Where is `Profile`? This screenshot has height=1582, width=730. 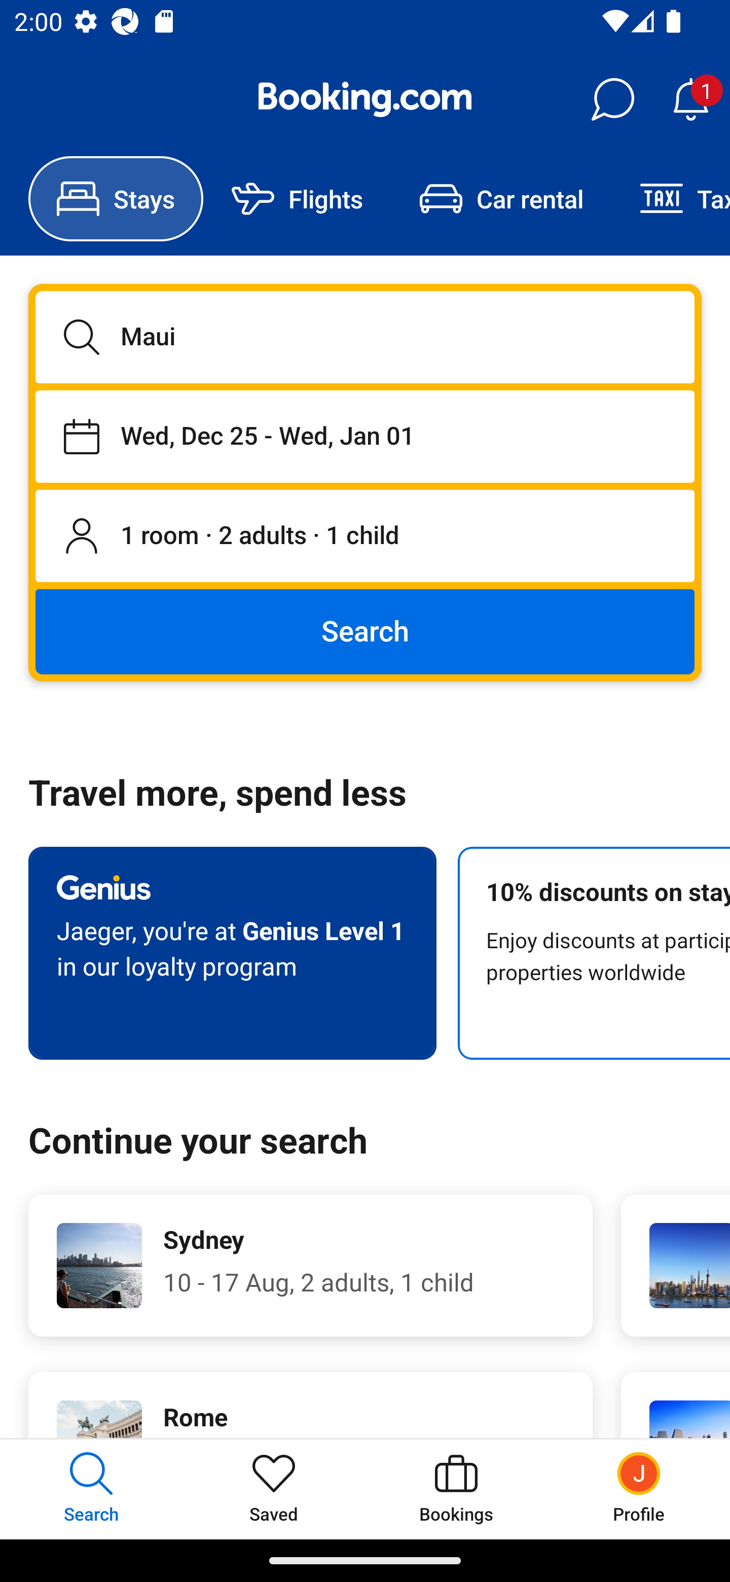 Profile is located at coordinates (639, 1489).